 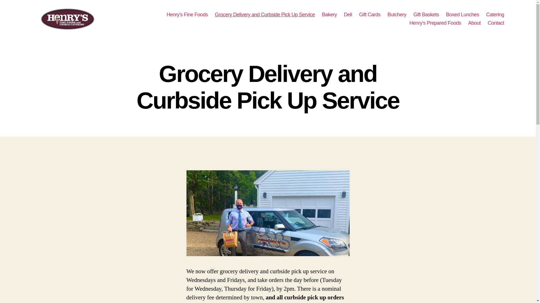 What do you see at coordinates (496, 23) in the screenshot?
I see `Contact` at bounding box center [496, 23].